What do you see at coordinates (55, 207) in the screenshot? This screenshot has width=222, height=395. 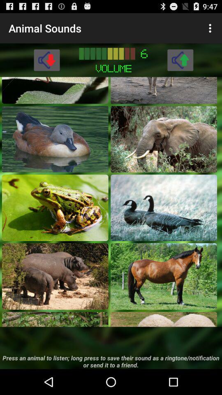 I see `clickable sound file` at bounding box center [55, 207].